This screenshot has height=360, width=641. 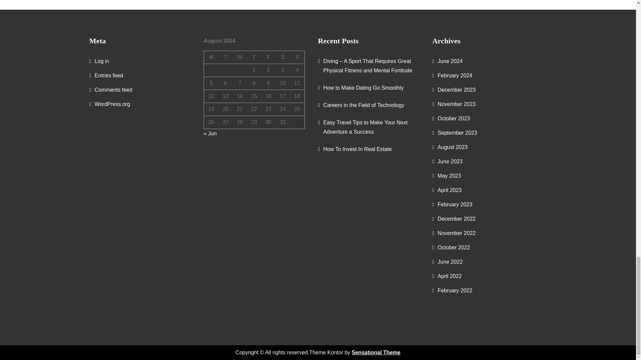 What do you see at coordinates (240, 57) in the screenshot?
I see `Wednesday` at bounding box center [240, 57].